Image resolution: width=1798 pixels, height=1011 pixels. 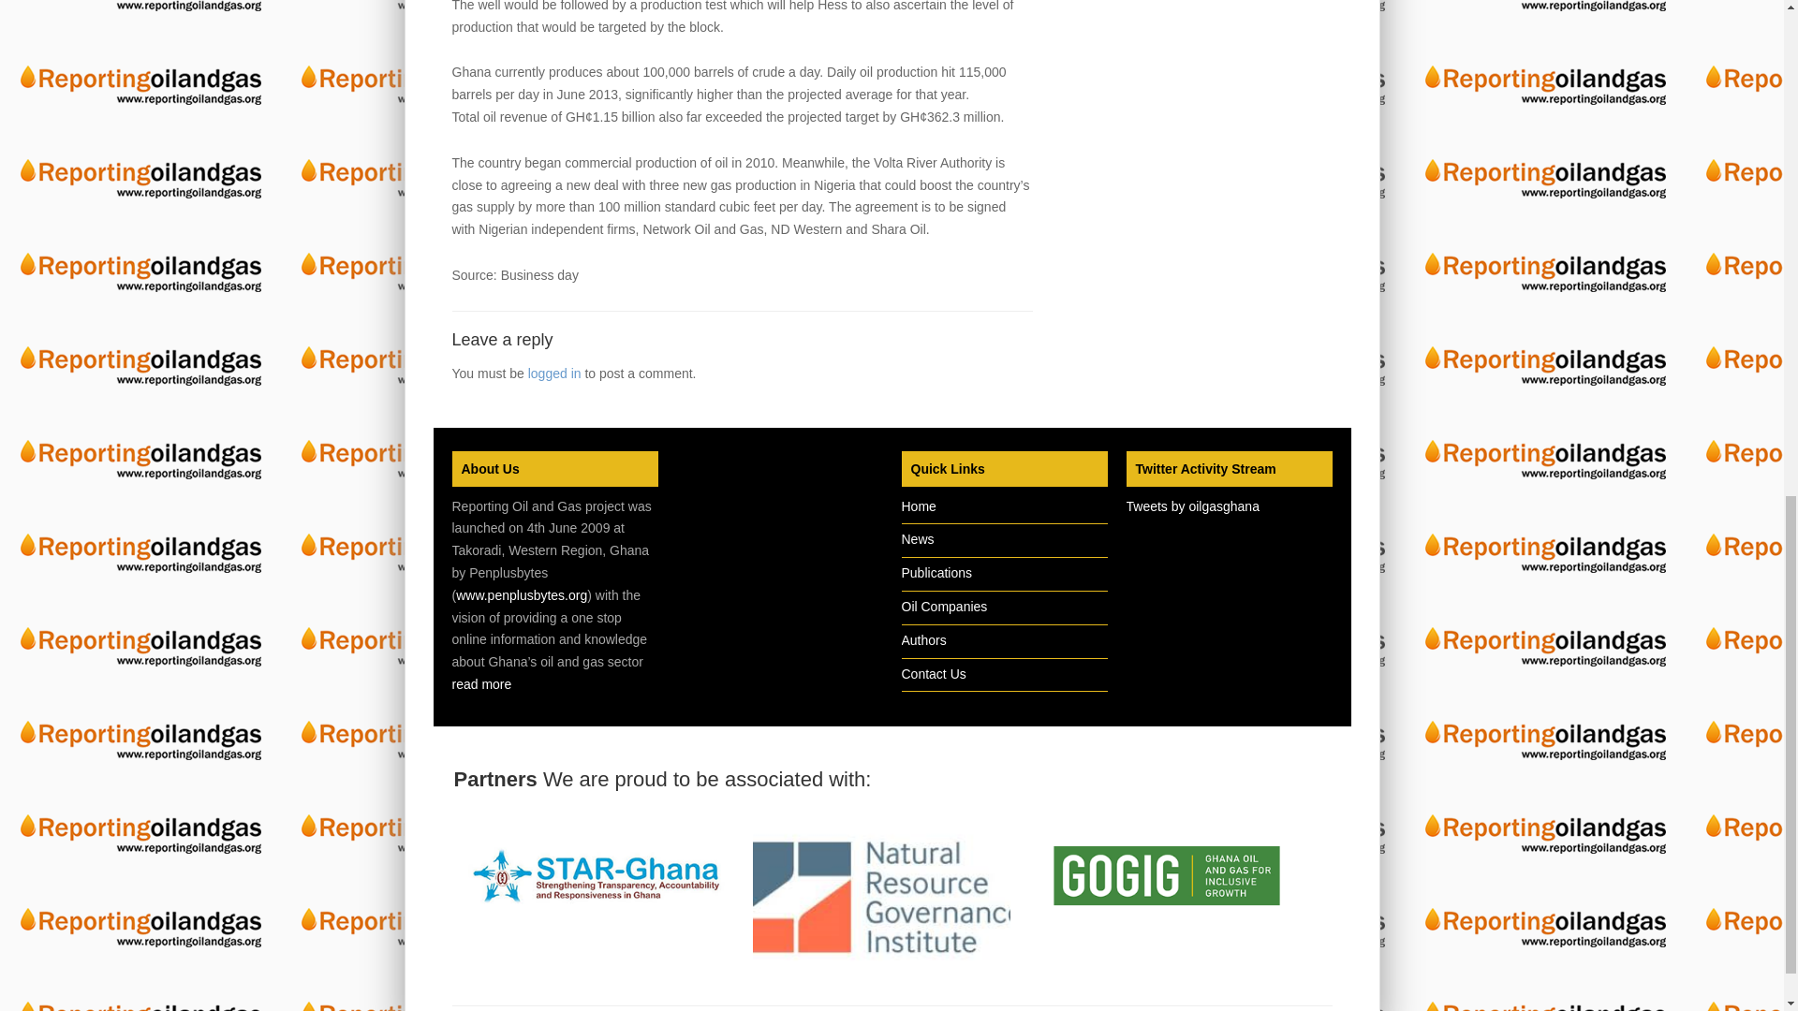 What do you see at coordinates (922, 640) in the screenshot?
I see `Authors` at bounding box center [922, 640].